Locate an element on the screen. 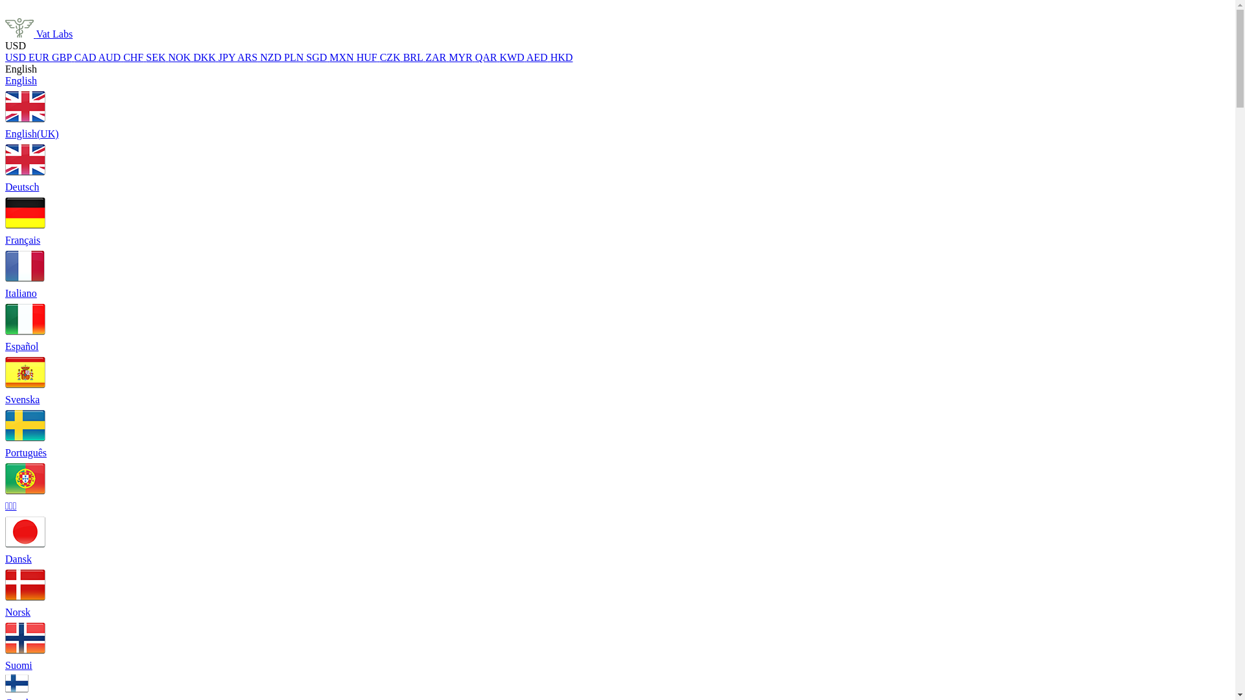 The width and height of the screenshot is (1245, 700). USD is located at coordinates (17, 57).